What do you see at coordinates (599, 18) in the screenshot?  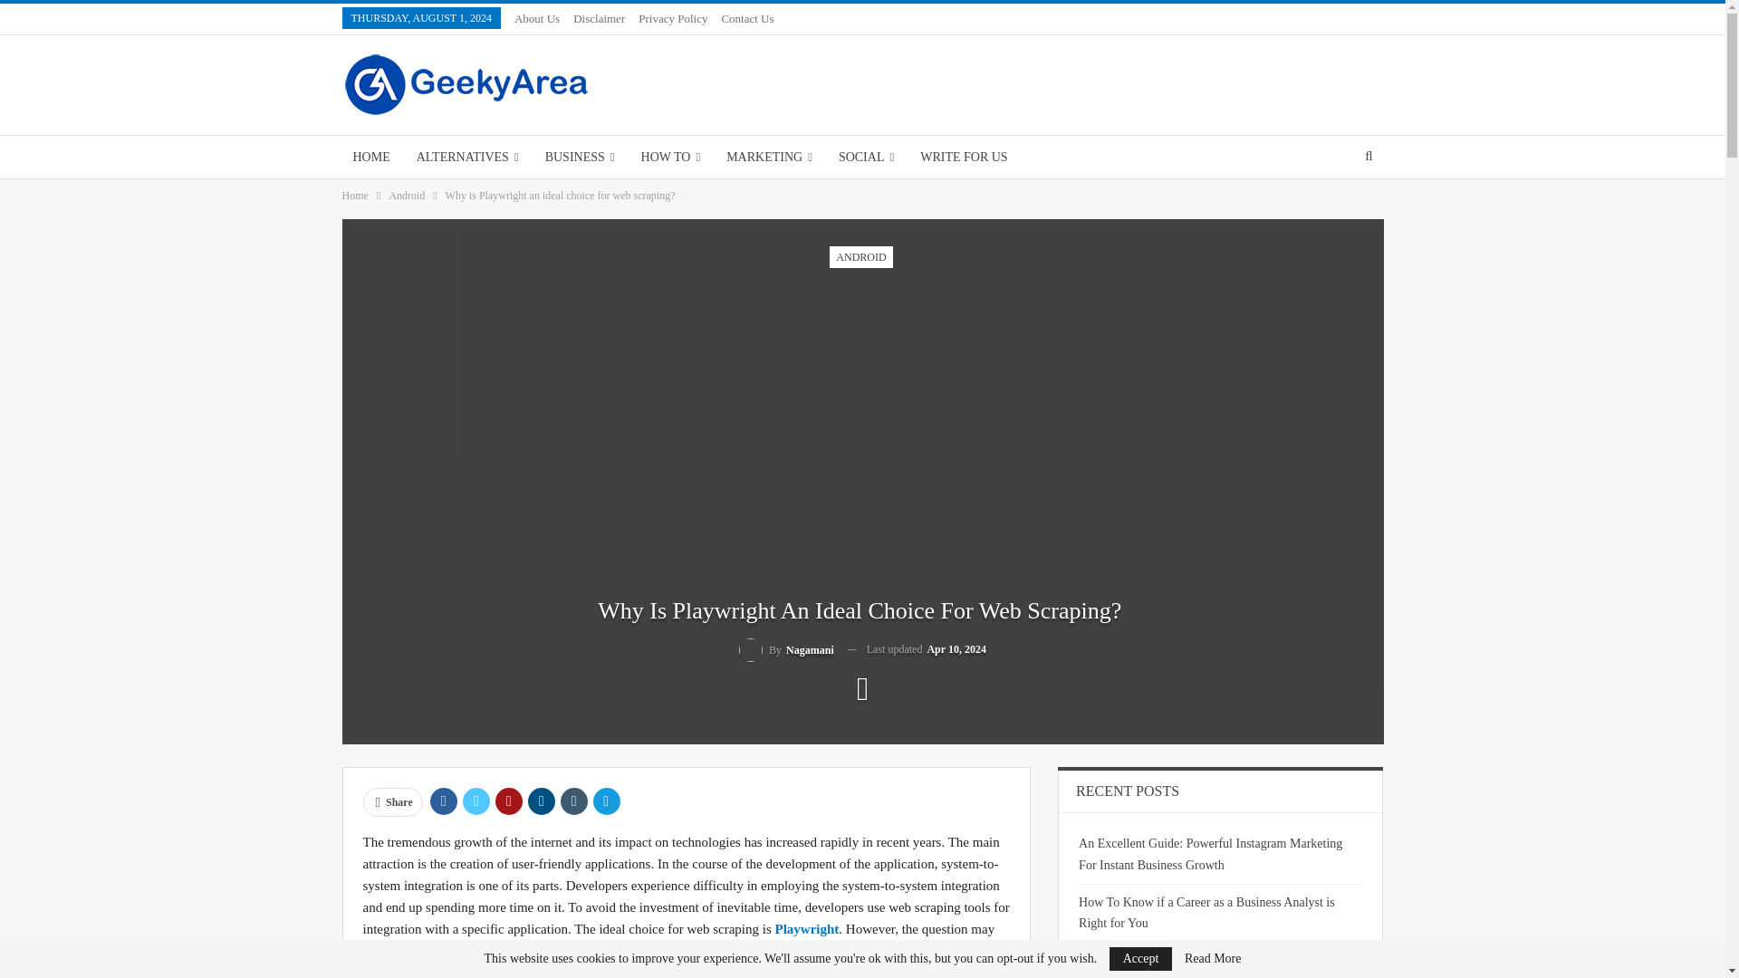 I see `Disclaimer` at bounding box center [599, 18].